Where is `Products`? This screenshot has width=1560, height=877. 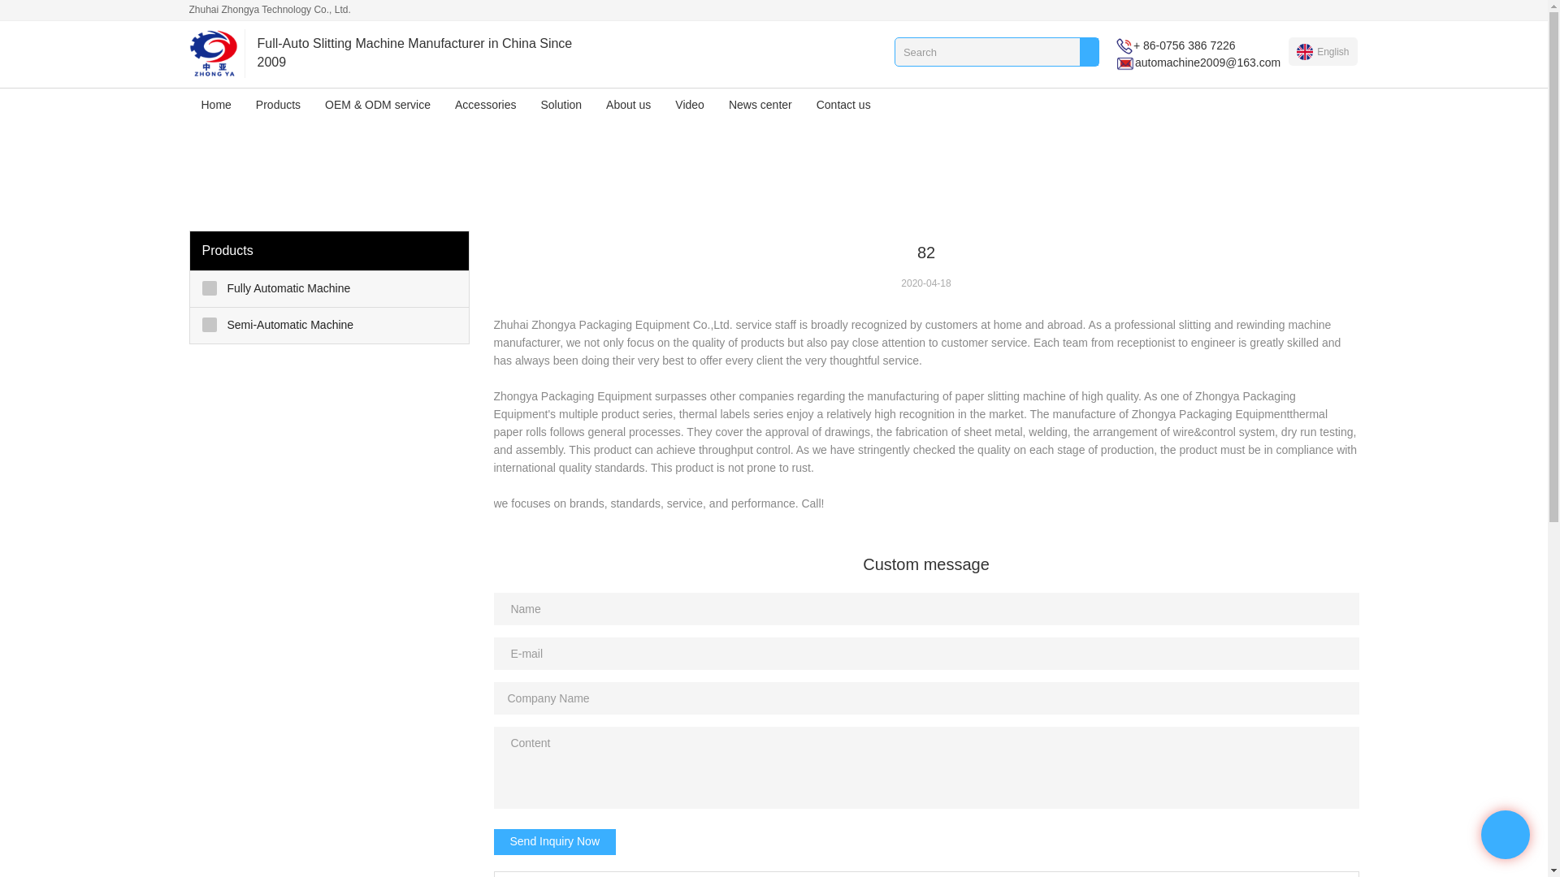 Products is located at coordinates (278, 105).